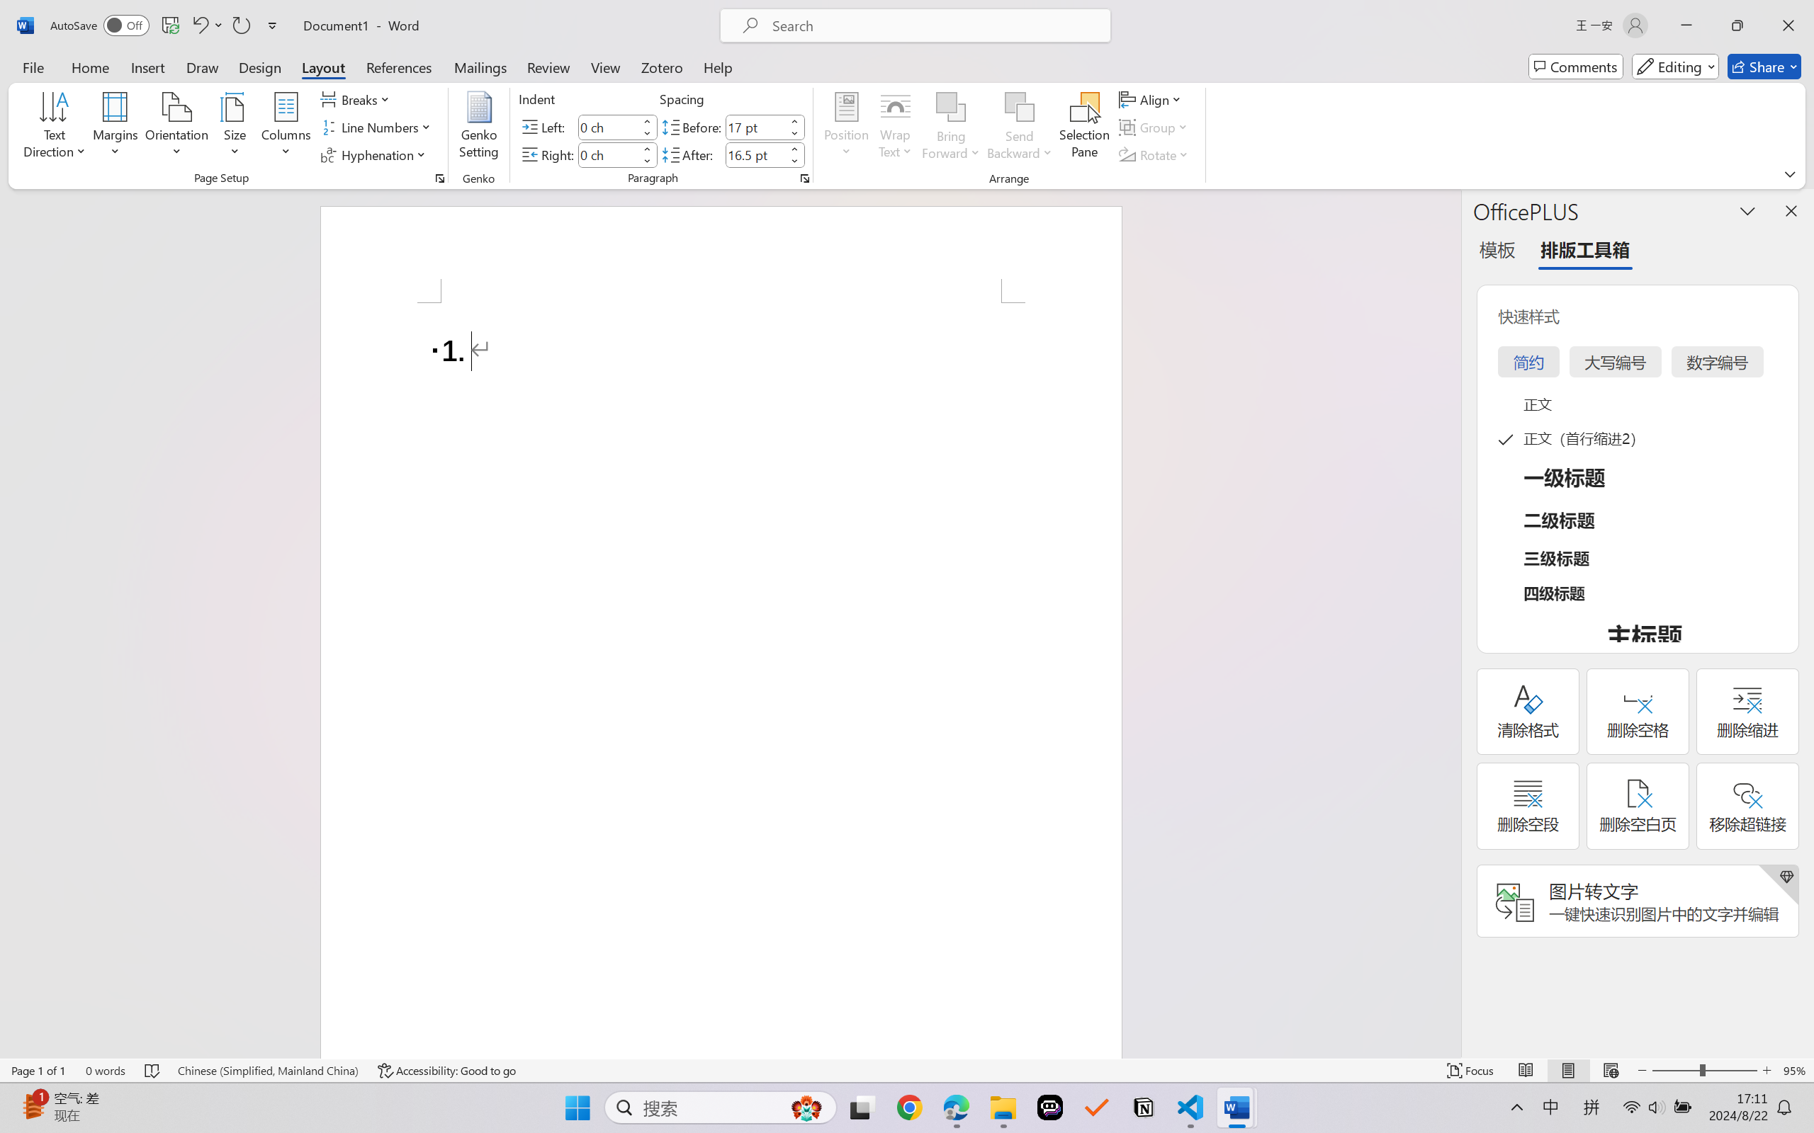  What do you see at coordinates (951, 107) in the screenshot?
I see `Bring Forward` at bounding box center [951, 107].